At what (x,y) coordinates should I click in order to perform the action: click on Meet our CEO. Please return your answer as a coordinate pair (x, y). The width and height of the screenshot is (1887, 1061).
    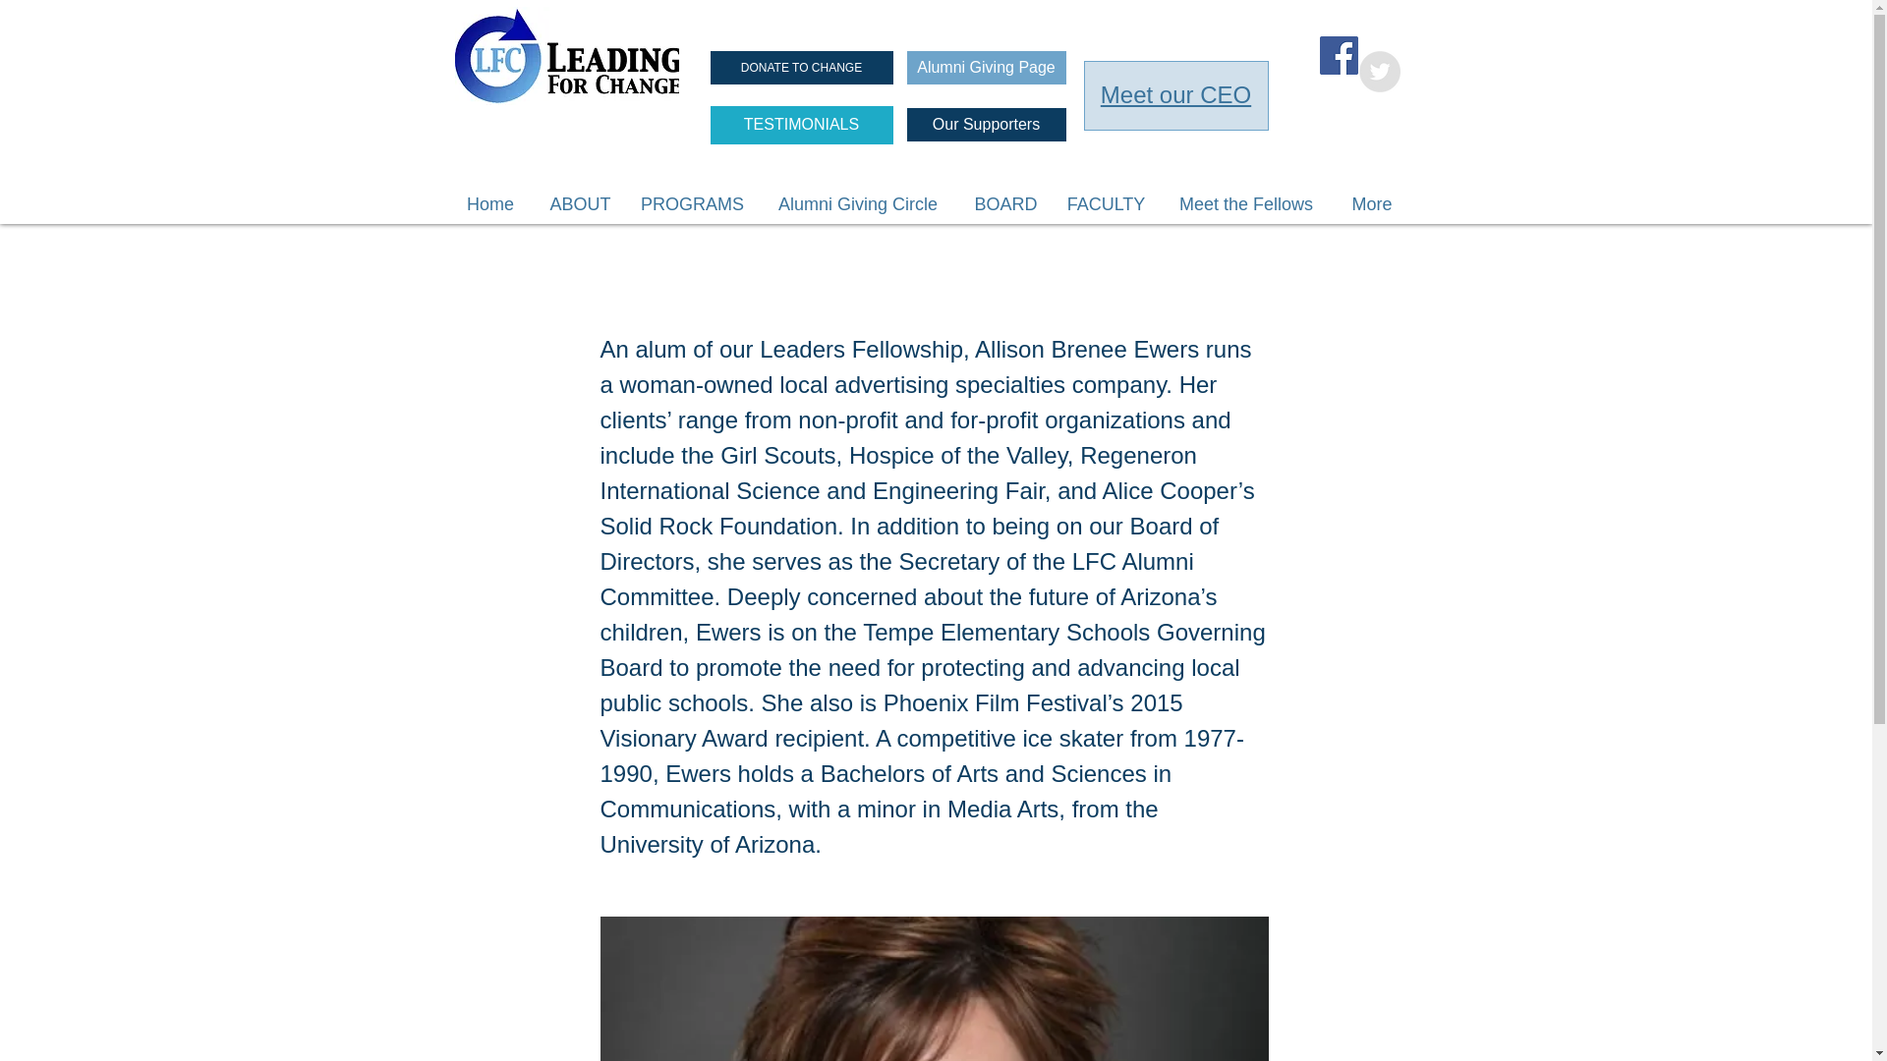
    Looking at the image, I should click on (1175, 94).